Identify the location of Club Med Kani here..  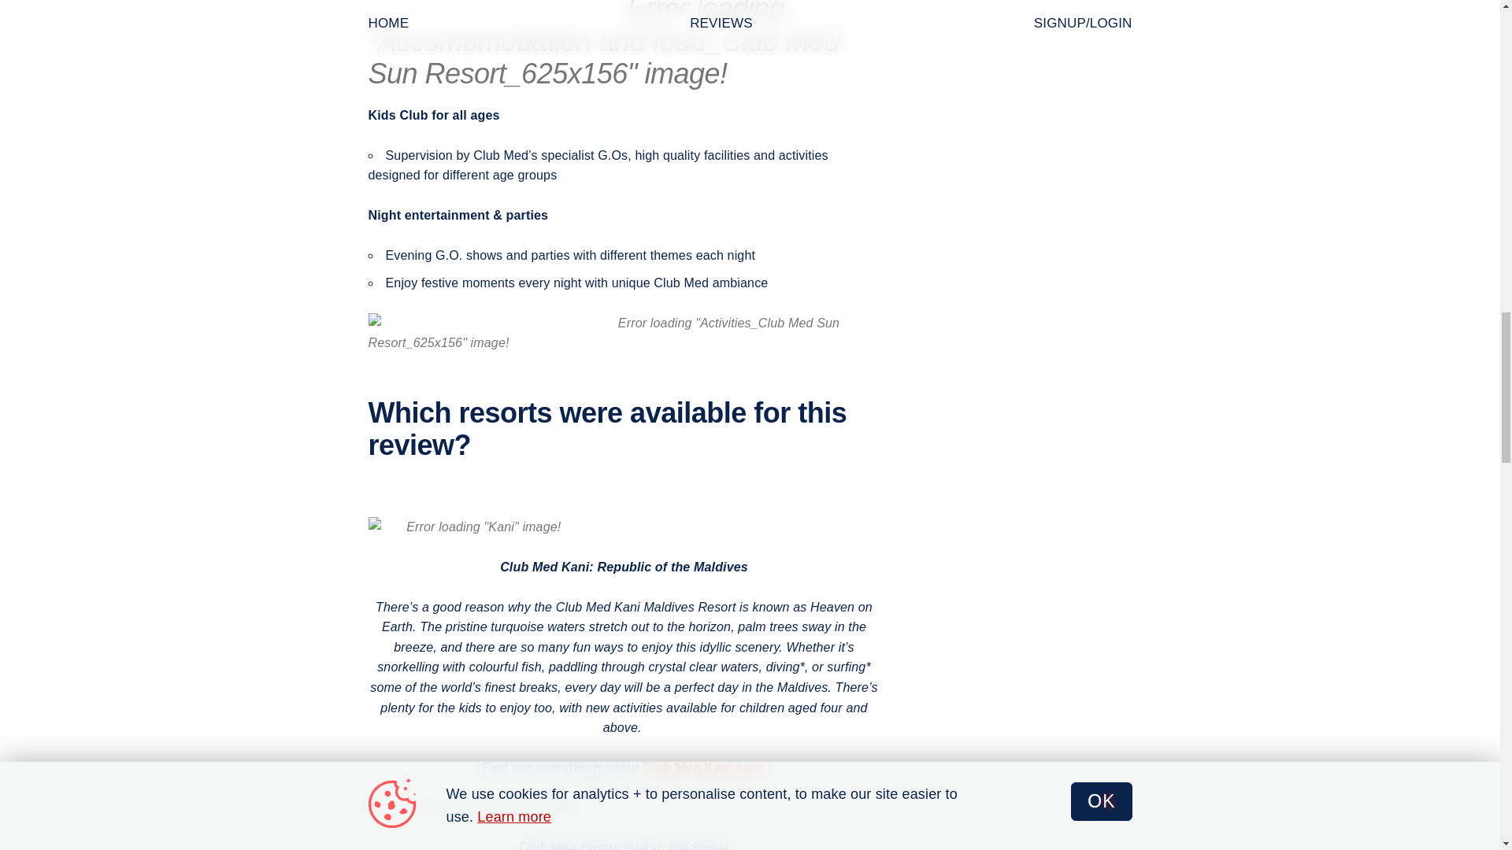
(705, 767).